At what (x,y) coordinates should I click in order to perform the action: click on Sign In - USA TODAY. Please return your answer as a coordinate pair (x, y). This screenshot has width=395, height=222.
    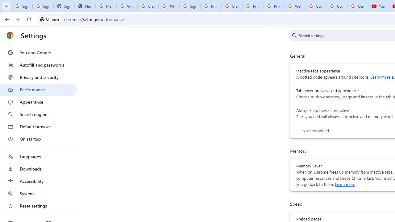
    Looking at the image, I should click on (64, 6).